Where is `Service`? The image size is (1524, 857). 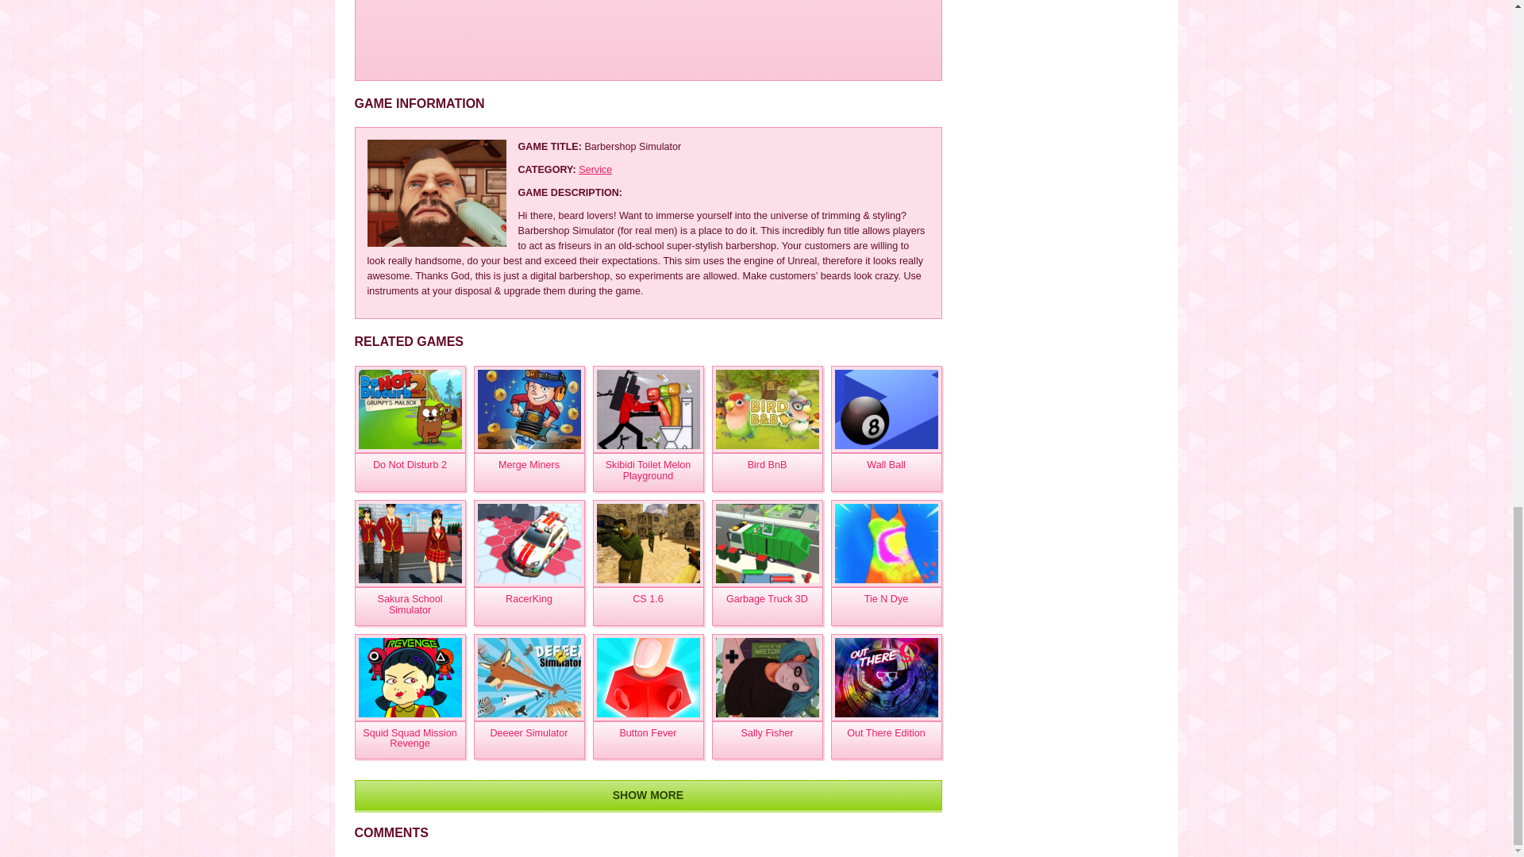 Service is located at coordinates (595, 170).